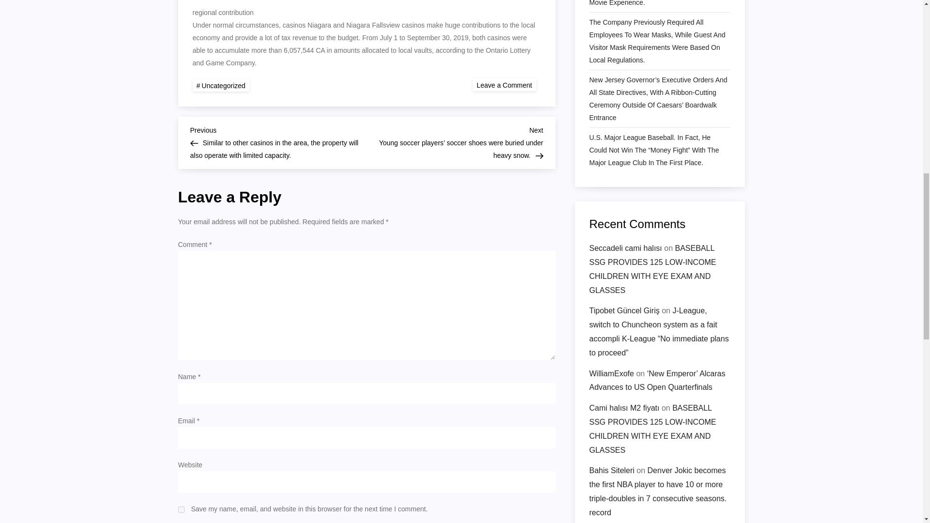  I want to click on yes, so click(181, 509).